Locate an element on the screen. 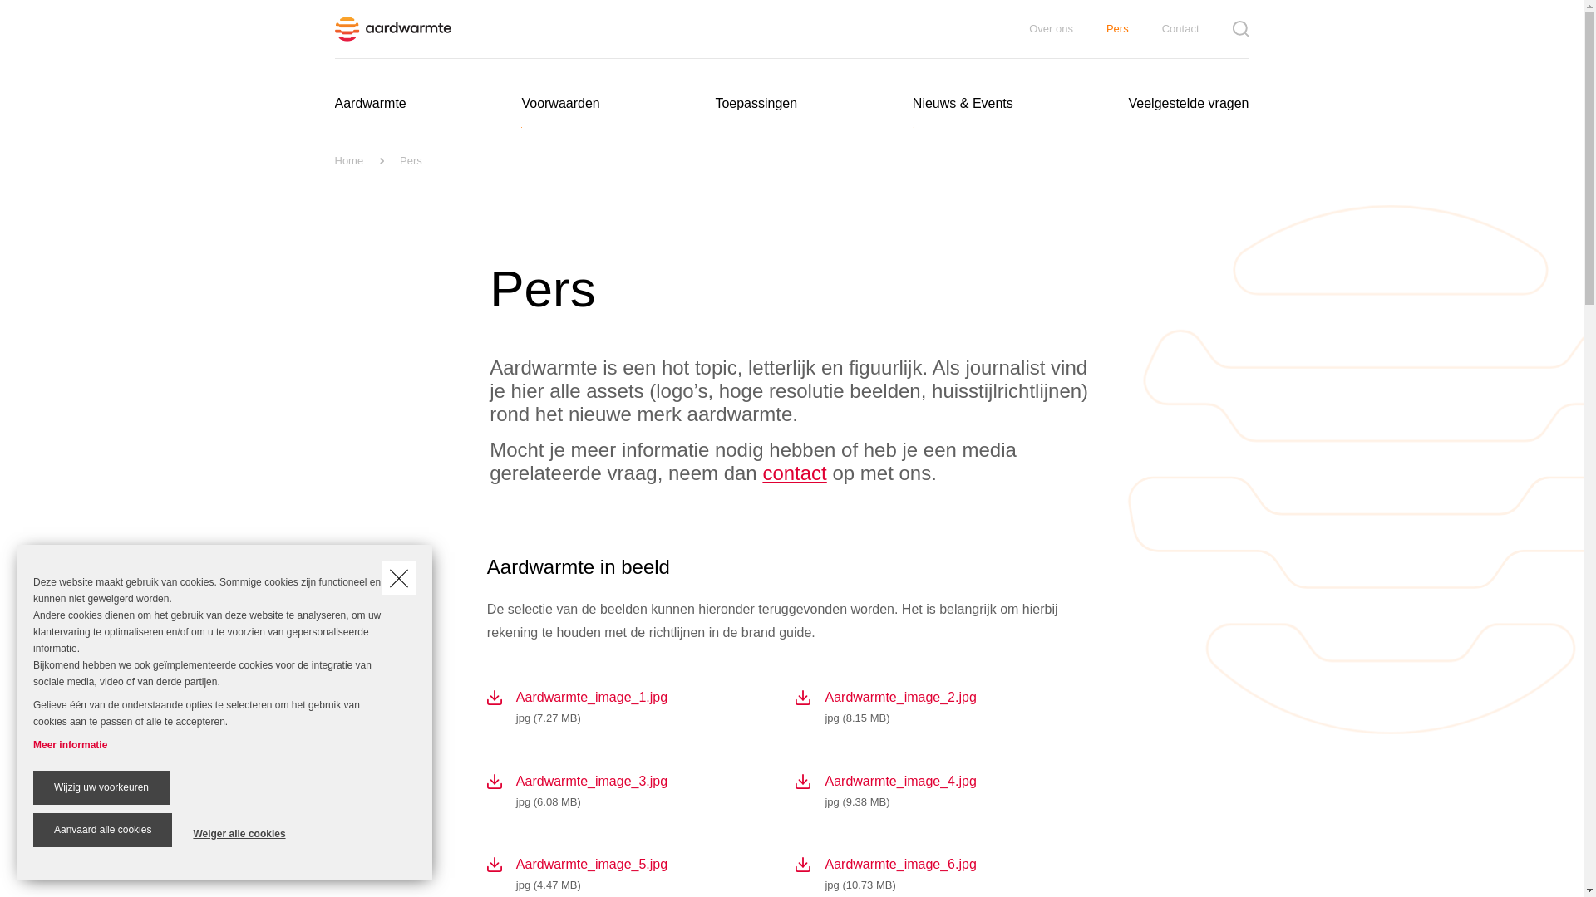 The image size is (1596, 897). Aardwarmte_image_4.jpg is located at coordinates (900, 781).